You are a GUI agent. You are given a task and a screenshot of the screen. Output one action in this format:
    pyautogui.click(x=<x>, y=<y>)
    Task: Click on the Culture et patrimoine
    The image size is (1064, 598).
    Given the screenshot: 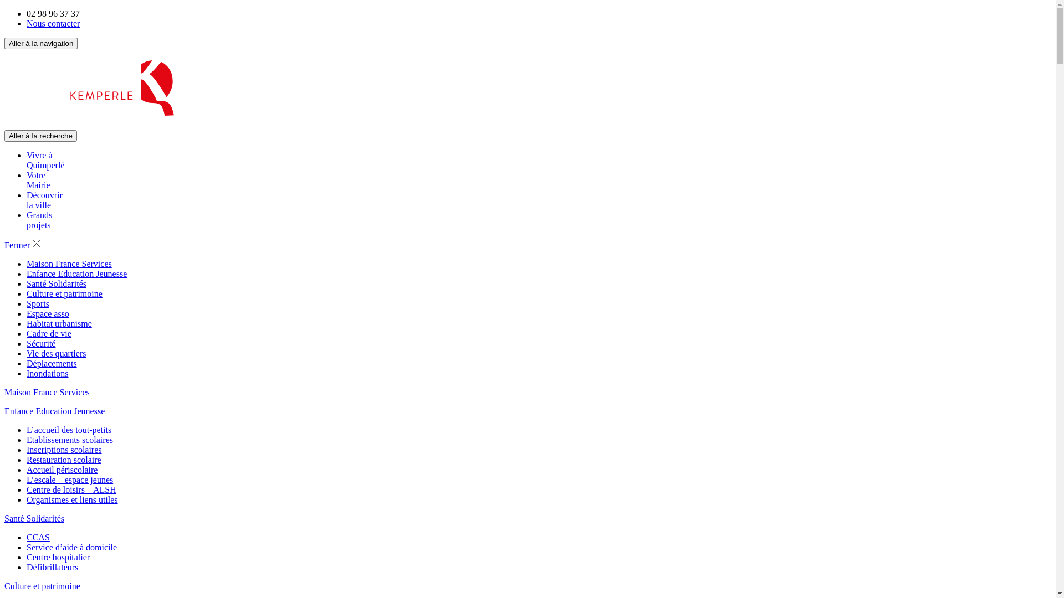 What is the action you would take?
    pyautogui.click(x=64, y=293)
    